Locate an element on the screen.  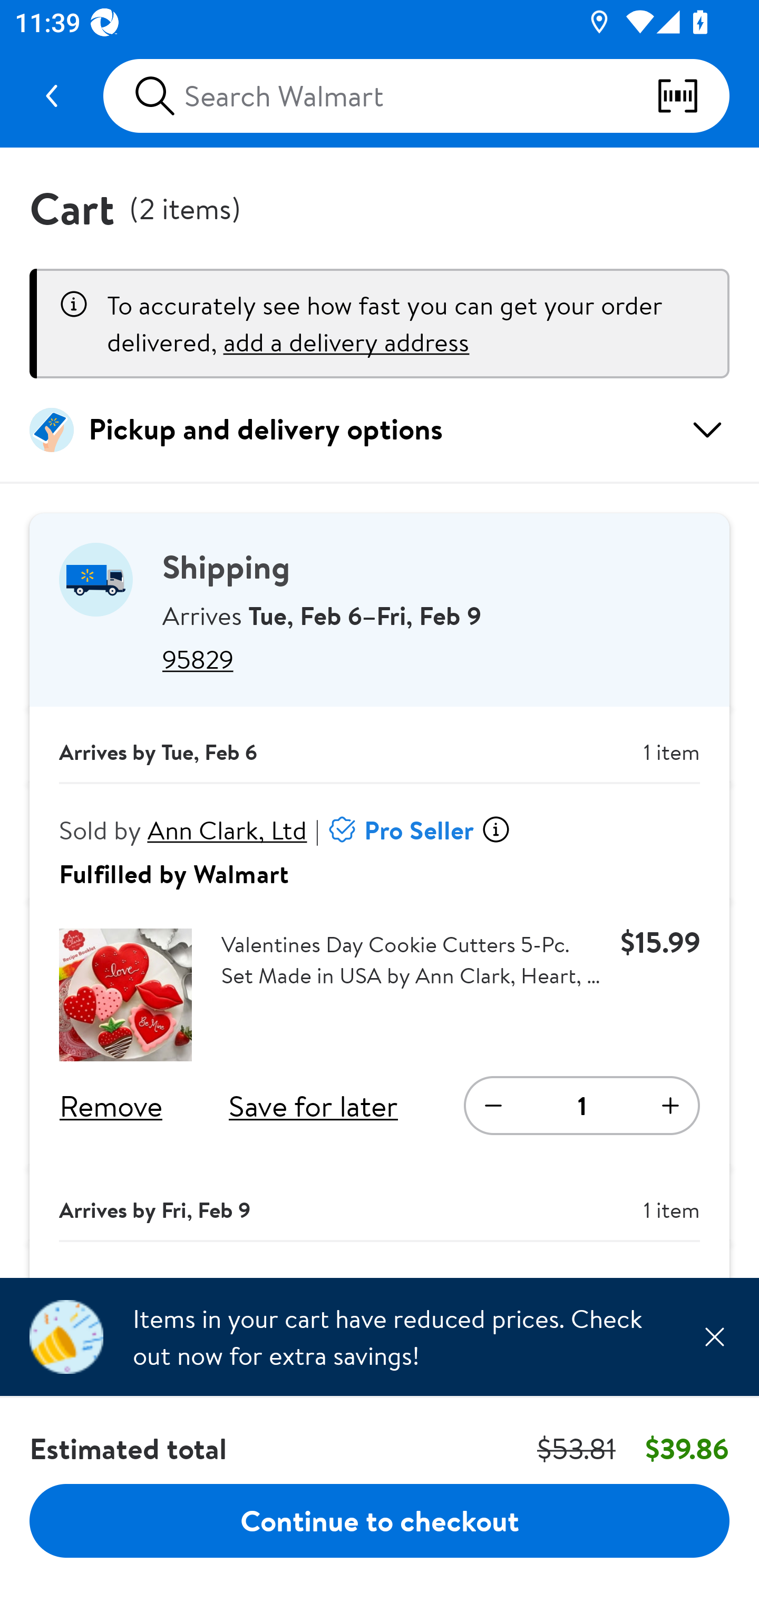
Sold by Ann Clark, Ltd is located at coordinates (183, 829).